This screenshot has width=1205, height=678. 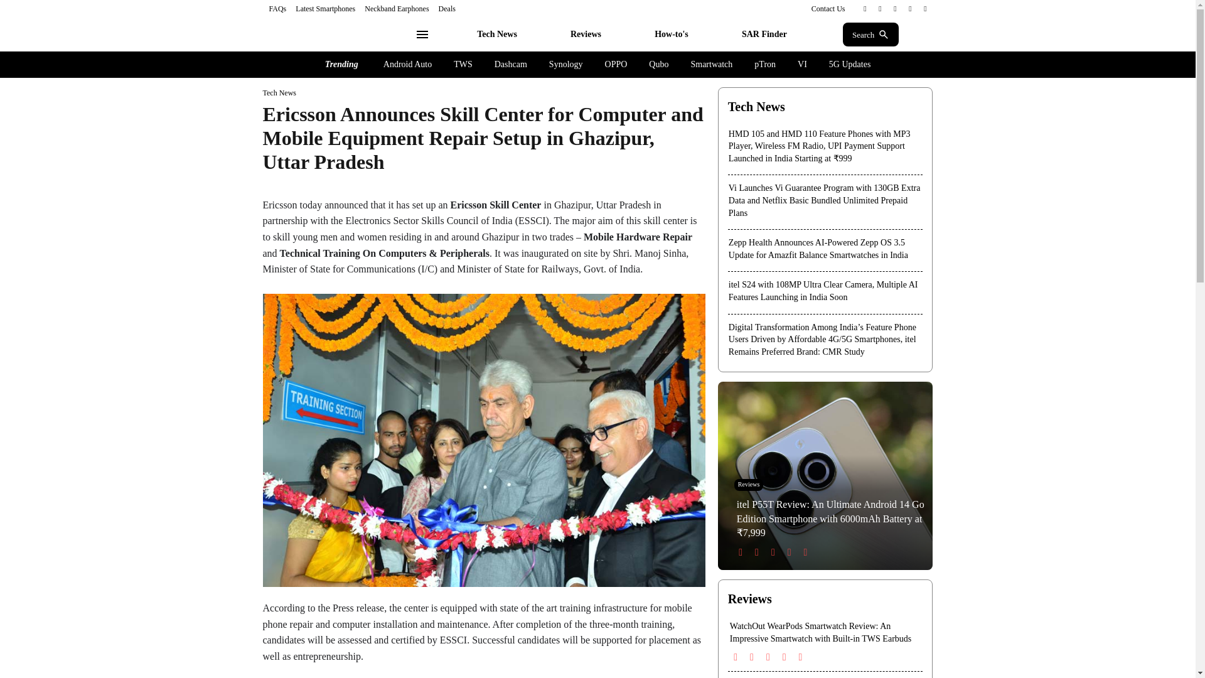 What do you see at coordinates (277, 8) in the screenshot?
I see `FAQs` at bounding box center [277, 8].